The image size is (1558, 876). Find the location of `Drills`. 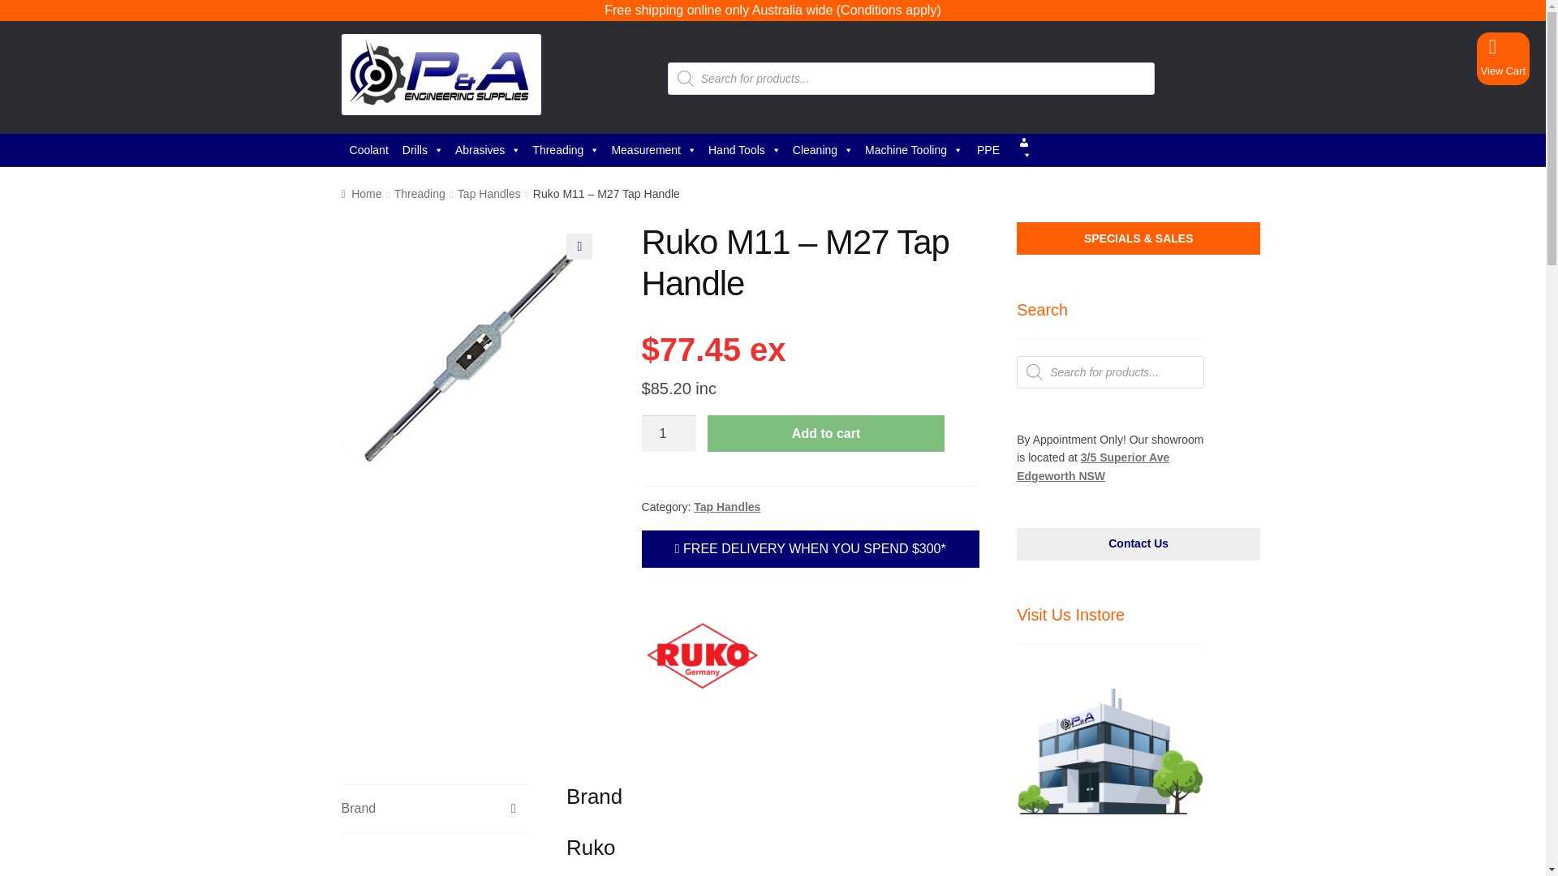

Drills is located at coordinates (422, 150).